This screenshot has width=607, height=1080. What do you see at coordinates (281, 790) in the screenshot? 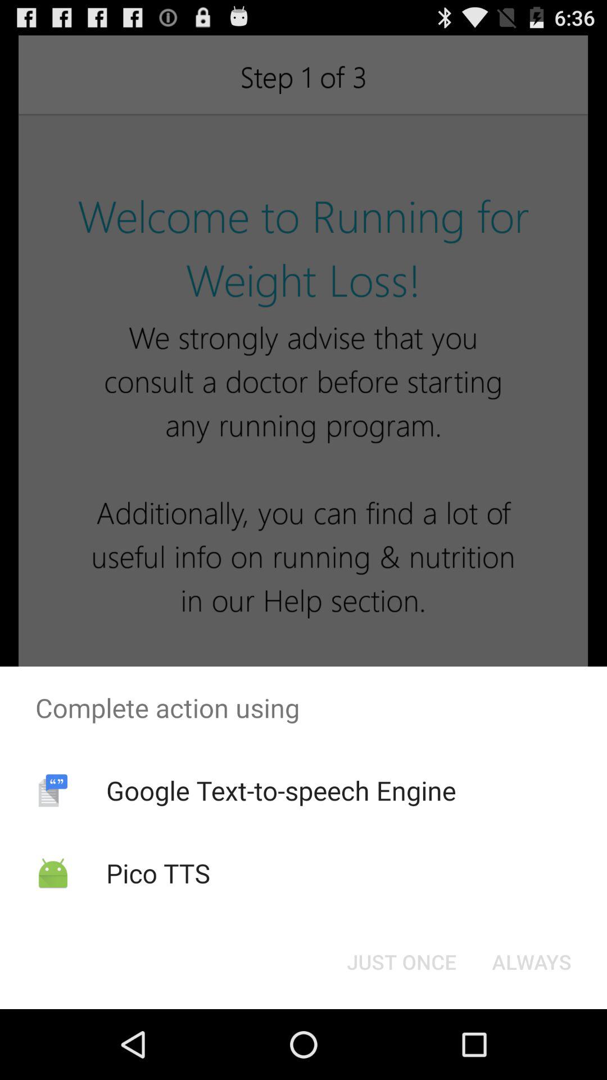
I see `choose icon above pico tts` at bounding box center [281, 790].